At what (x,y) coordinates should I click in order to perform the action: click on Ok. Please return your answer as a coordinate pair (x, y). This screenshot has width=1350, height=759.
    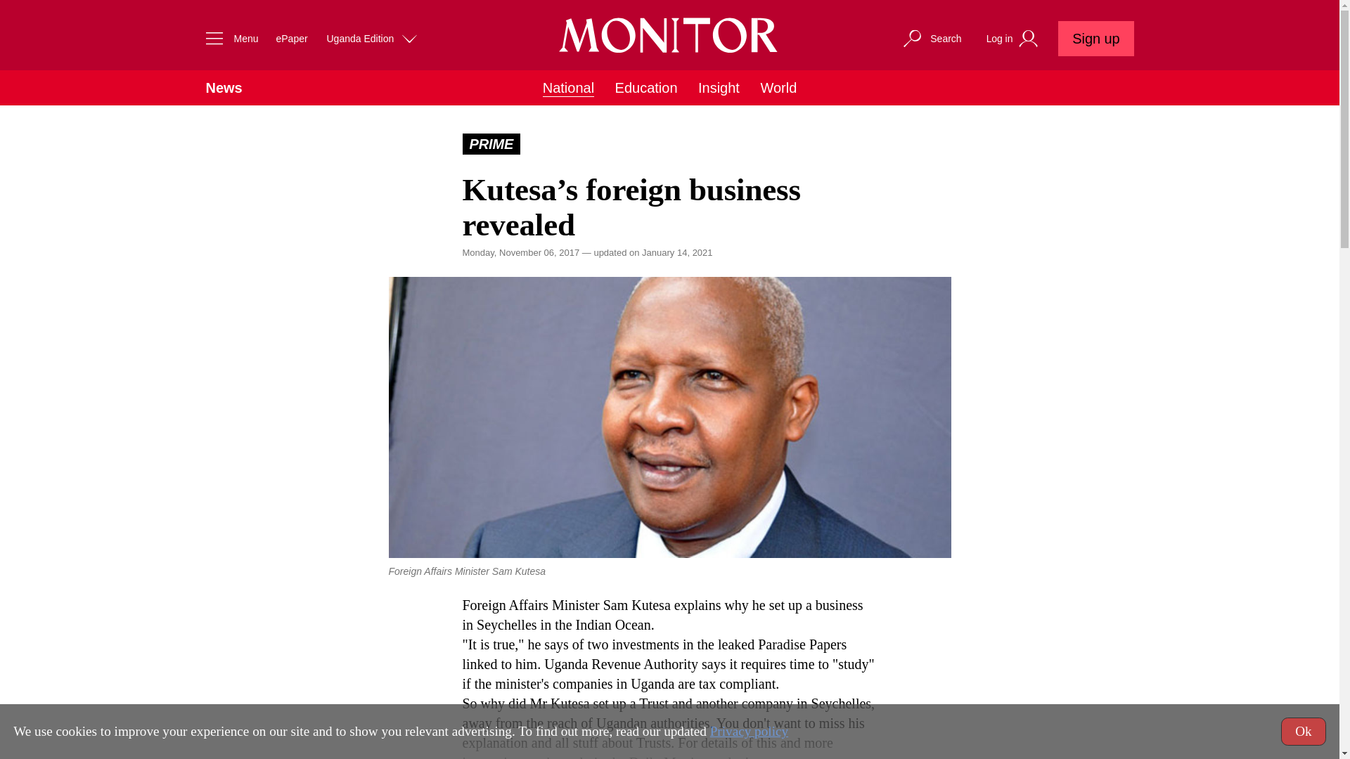
    Looking at the image, I should click on (1304, 731).